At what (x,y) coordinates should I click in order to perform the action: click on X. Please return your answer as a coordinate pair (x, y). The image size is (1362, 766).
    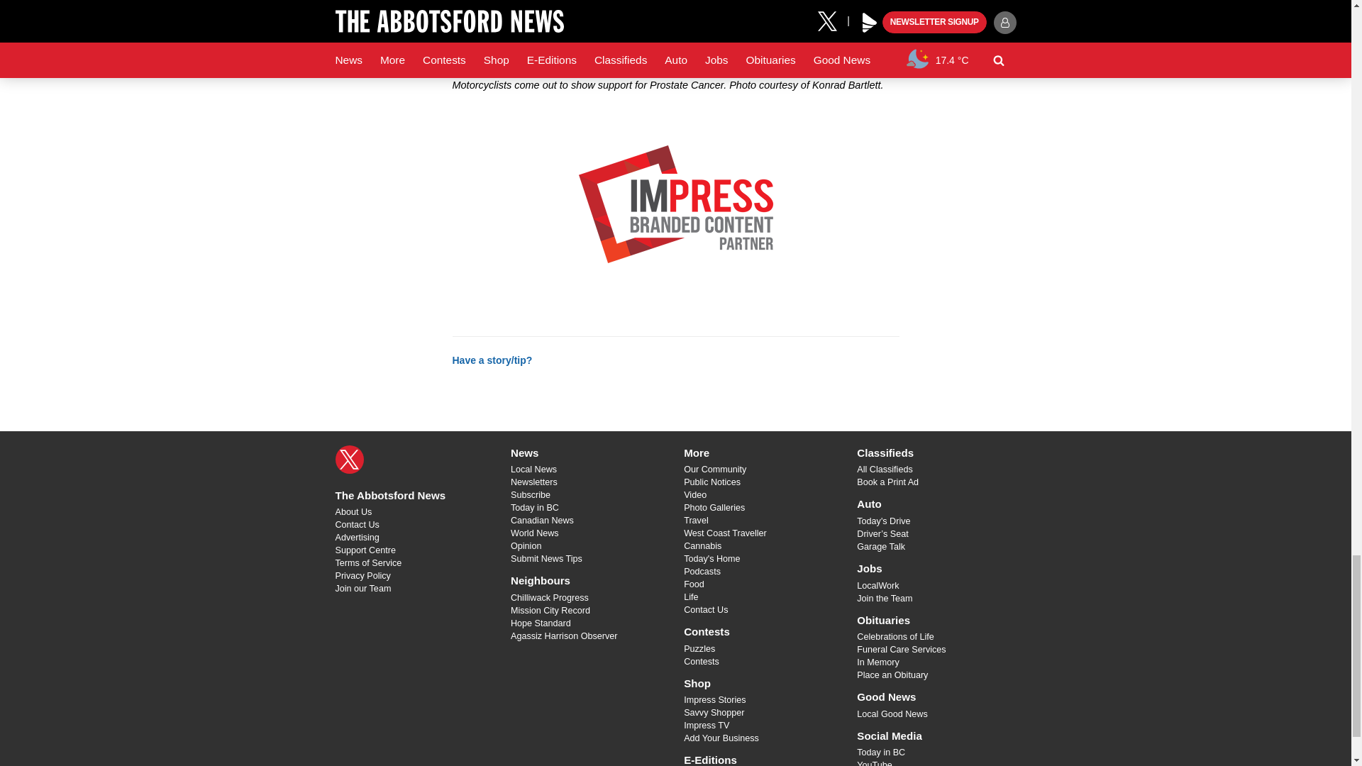
    Looking at the image, I should click on (349, 460).